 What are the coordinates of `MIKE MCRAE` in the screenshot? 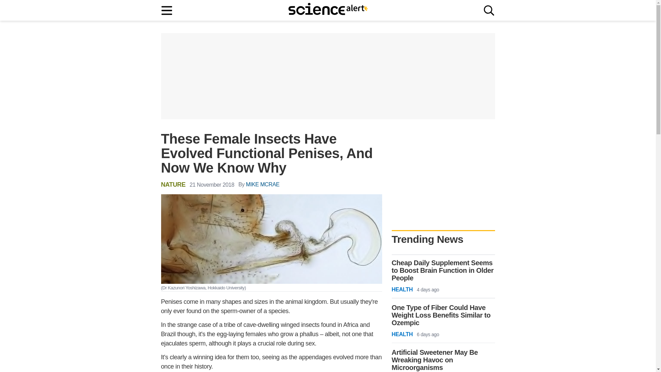 It's located at (262, 185).